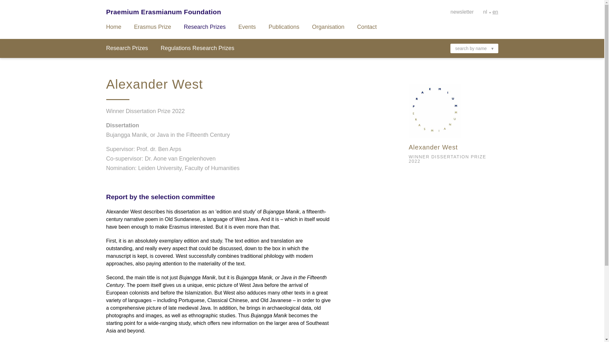 This screenshot has height=342, width=609. Describe the element at coordinates (495, 12) in the screenshot. I see `en` at that location.